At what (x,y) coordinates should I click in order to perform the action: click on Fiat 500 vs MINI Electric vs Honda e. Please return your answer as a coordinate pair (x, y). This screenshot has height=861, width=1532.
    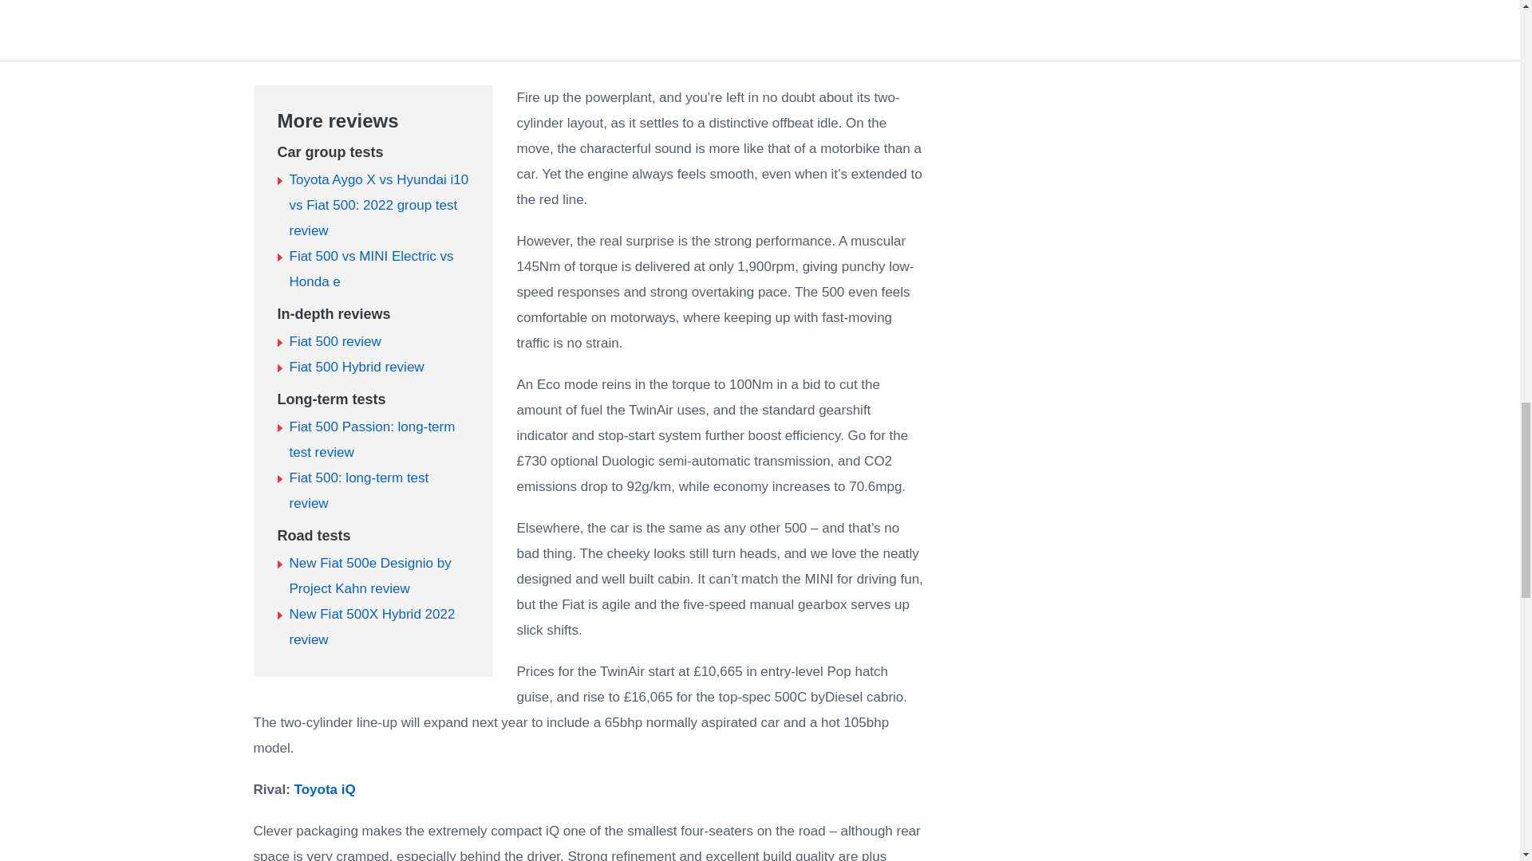
    Looking at the image, I should click on (371, 269).